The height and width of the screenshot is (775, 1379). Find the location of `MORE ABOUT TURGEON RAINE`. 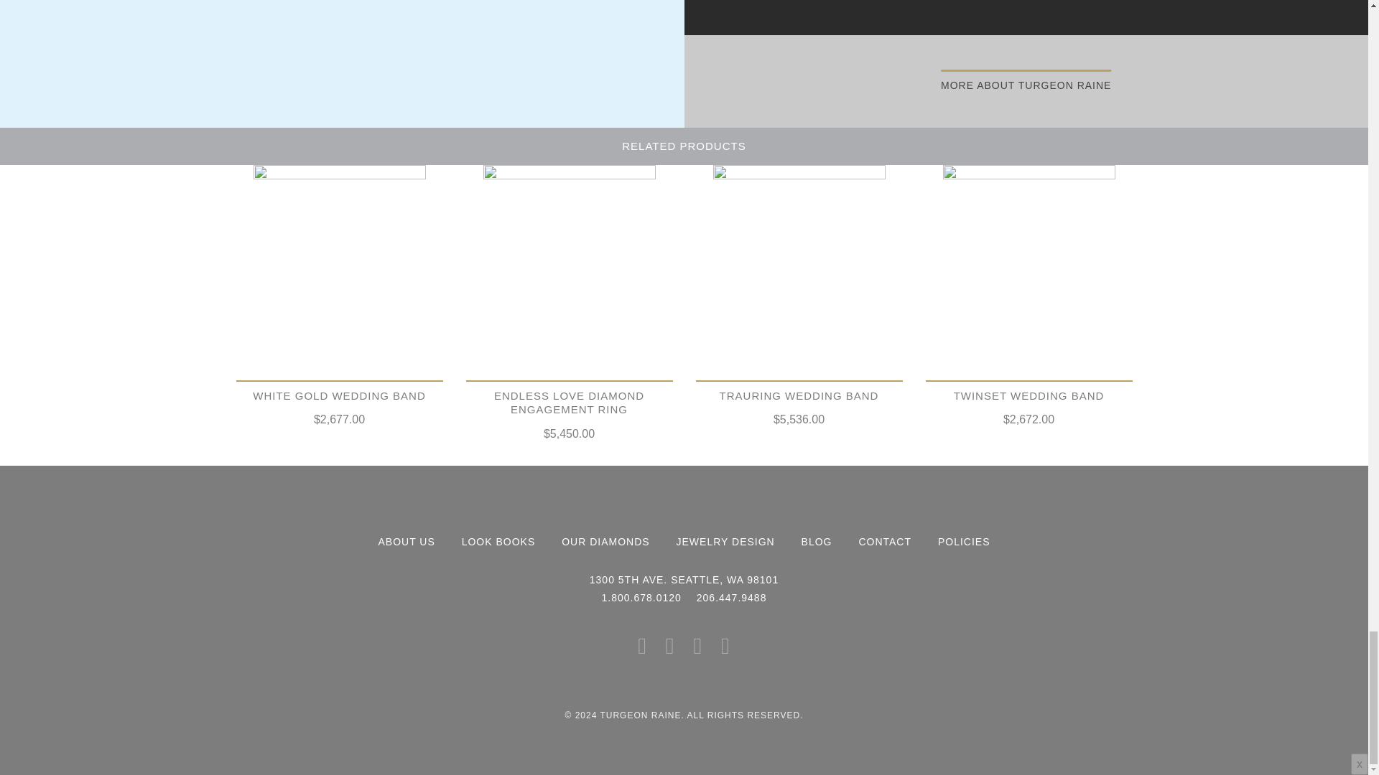

MORE ABOUT TURGEON RAINE is located at coordinates (1026, 81).